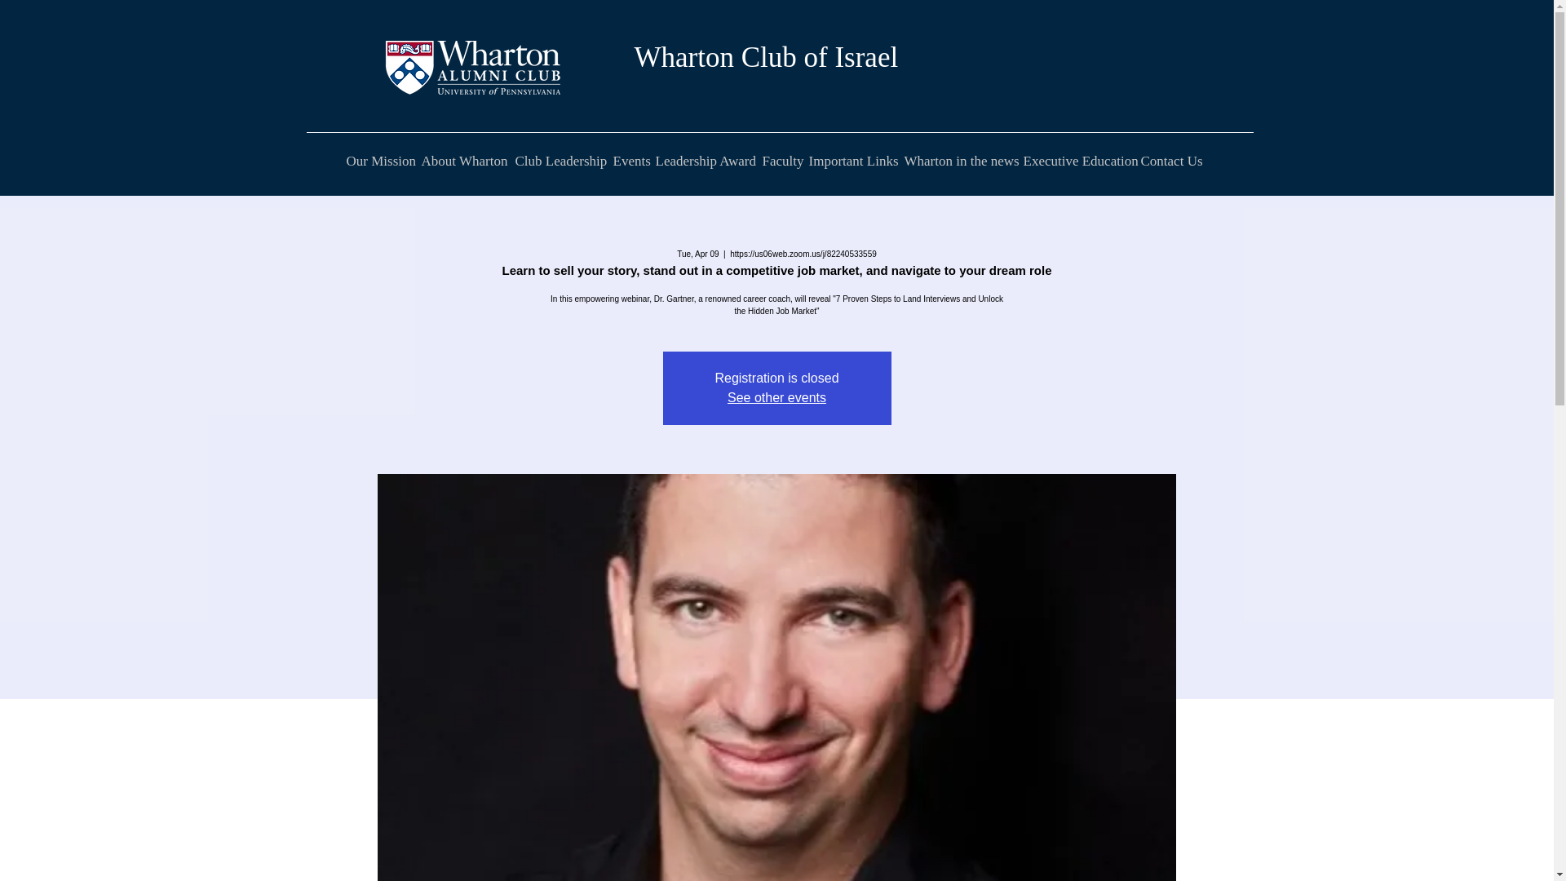 The width and height of the screenshot is (1566, 881). What do you see at coordinates (706, 161) in the screenshot?
I see `Leadership Award` at bounding box center [706, 161].